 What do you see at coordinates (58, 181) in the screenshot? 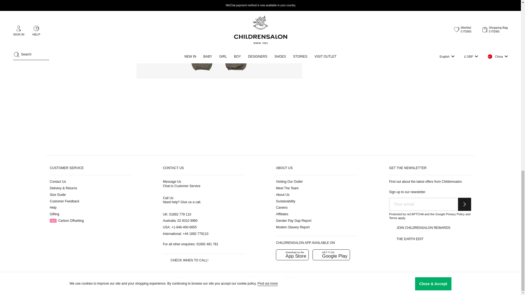
I see `Contact Us` at bounding box center [58, 181].